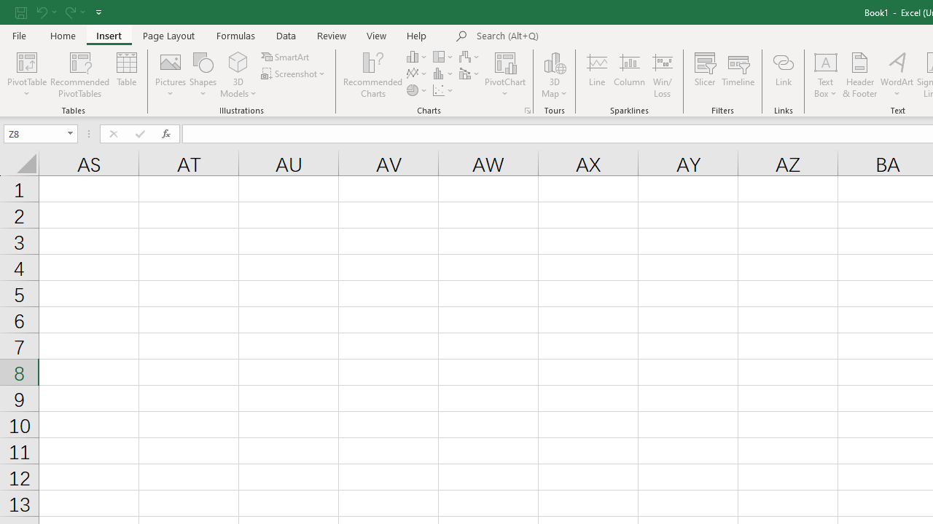 The image size is (933, 524). What do you see at coordinates (418, 74) in the screenshot?
I see `Insert Line or Area Chart` at bounding box center [418, 74].